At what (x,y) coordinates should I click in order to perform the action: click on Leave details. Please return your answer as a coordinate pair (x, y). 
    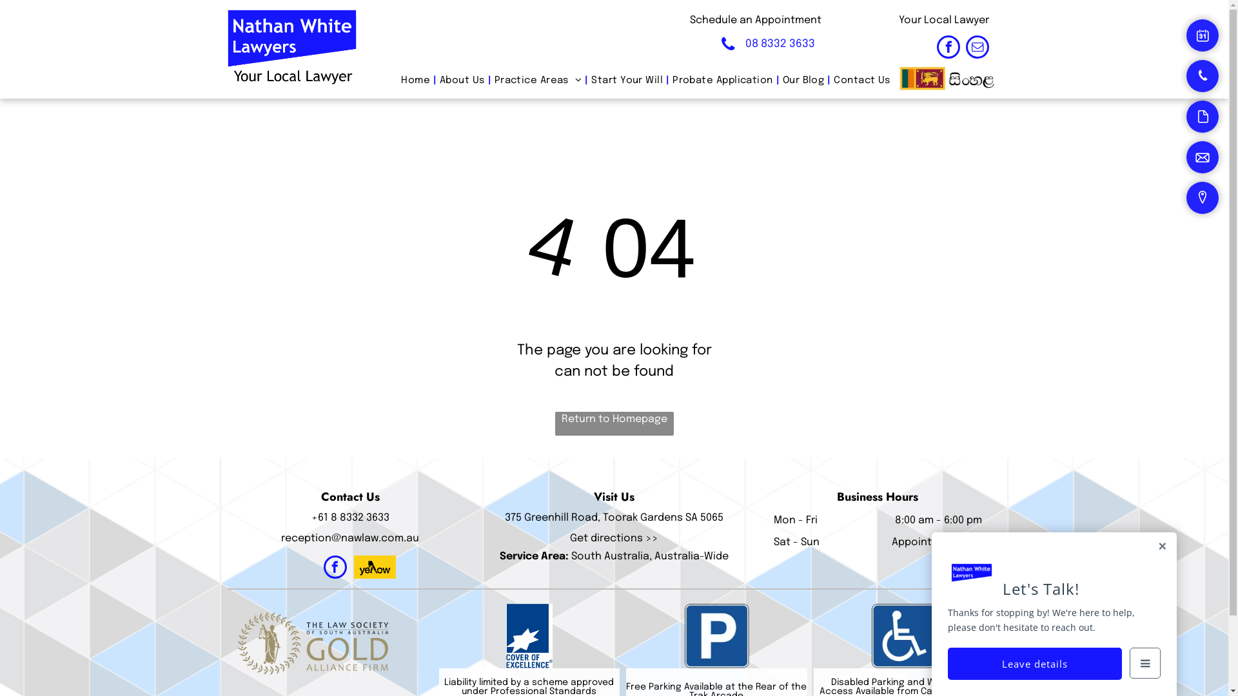
    Looking at the image, I should click on (1035, 664).